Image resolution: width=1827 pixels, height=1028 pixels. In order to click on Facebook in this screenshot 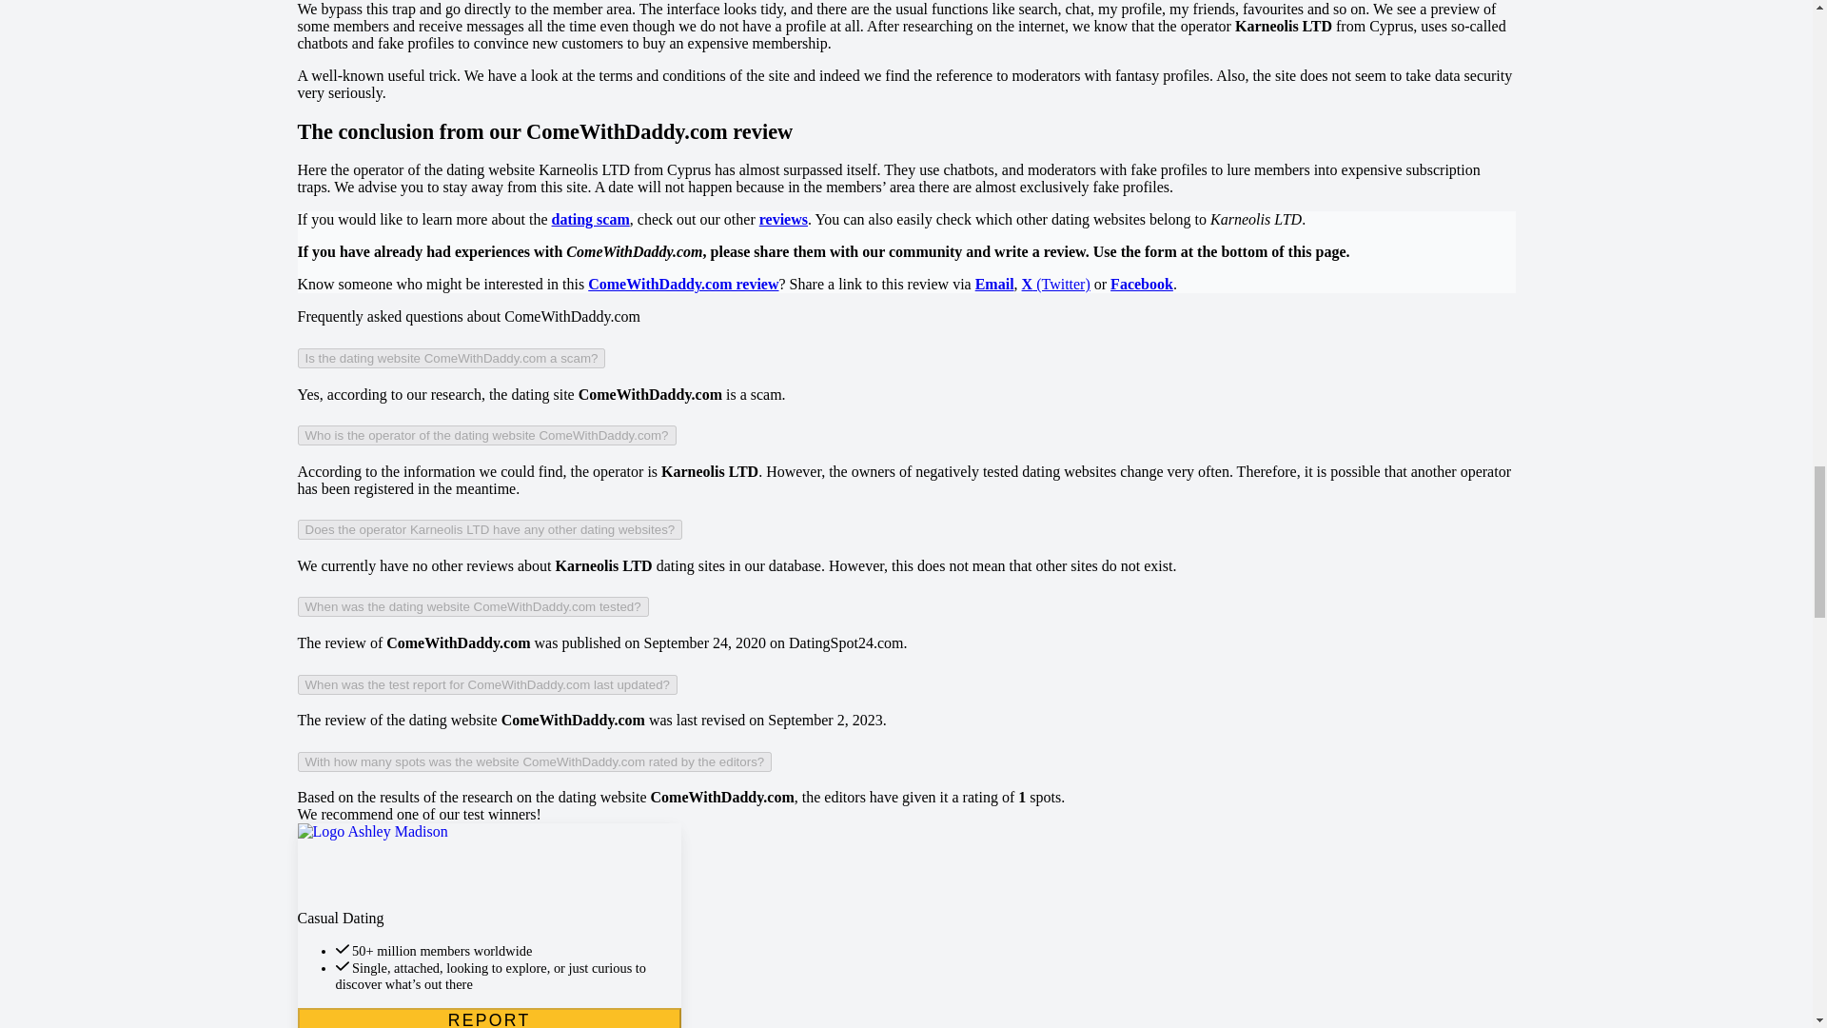, I will do `click(1142, 284)`.